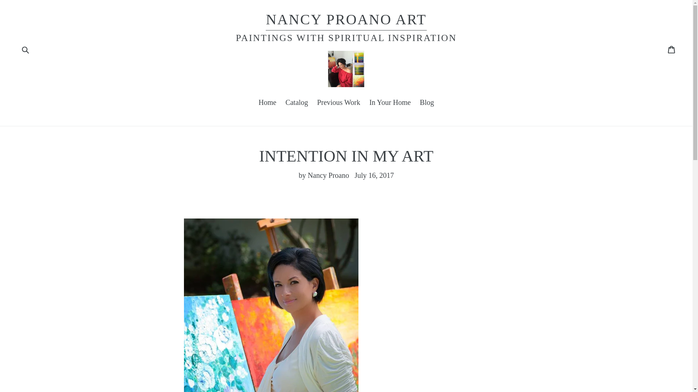 The width and height of the screenshot is (698, 392). I want to click on NANCY PROANO ART, so click(390, 103).